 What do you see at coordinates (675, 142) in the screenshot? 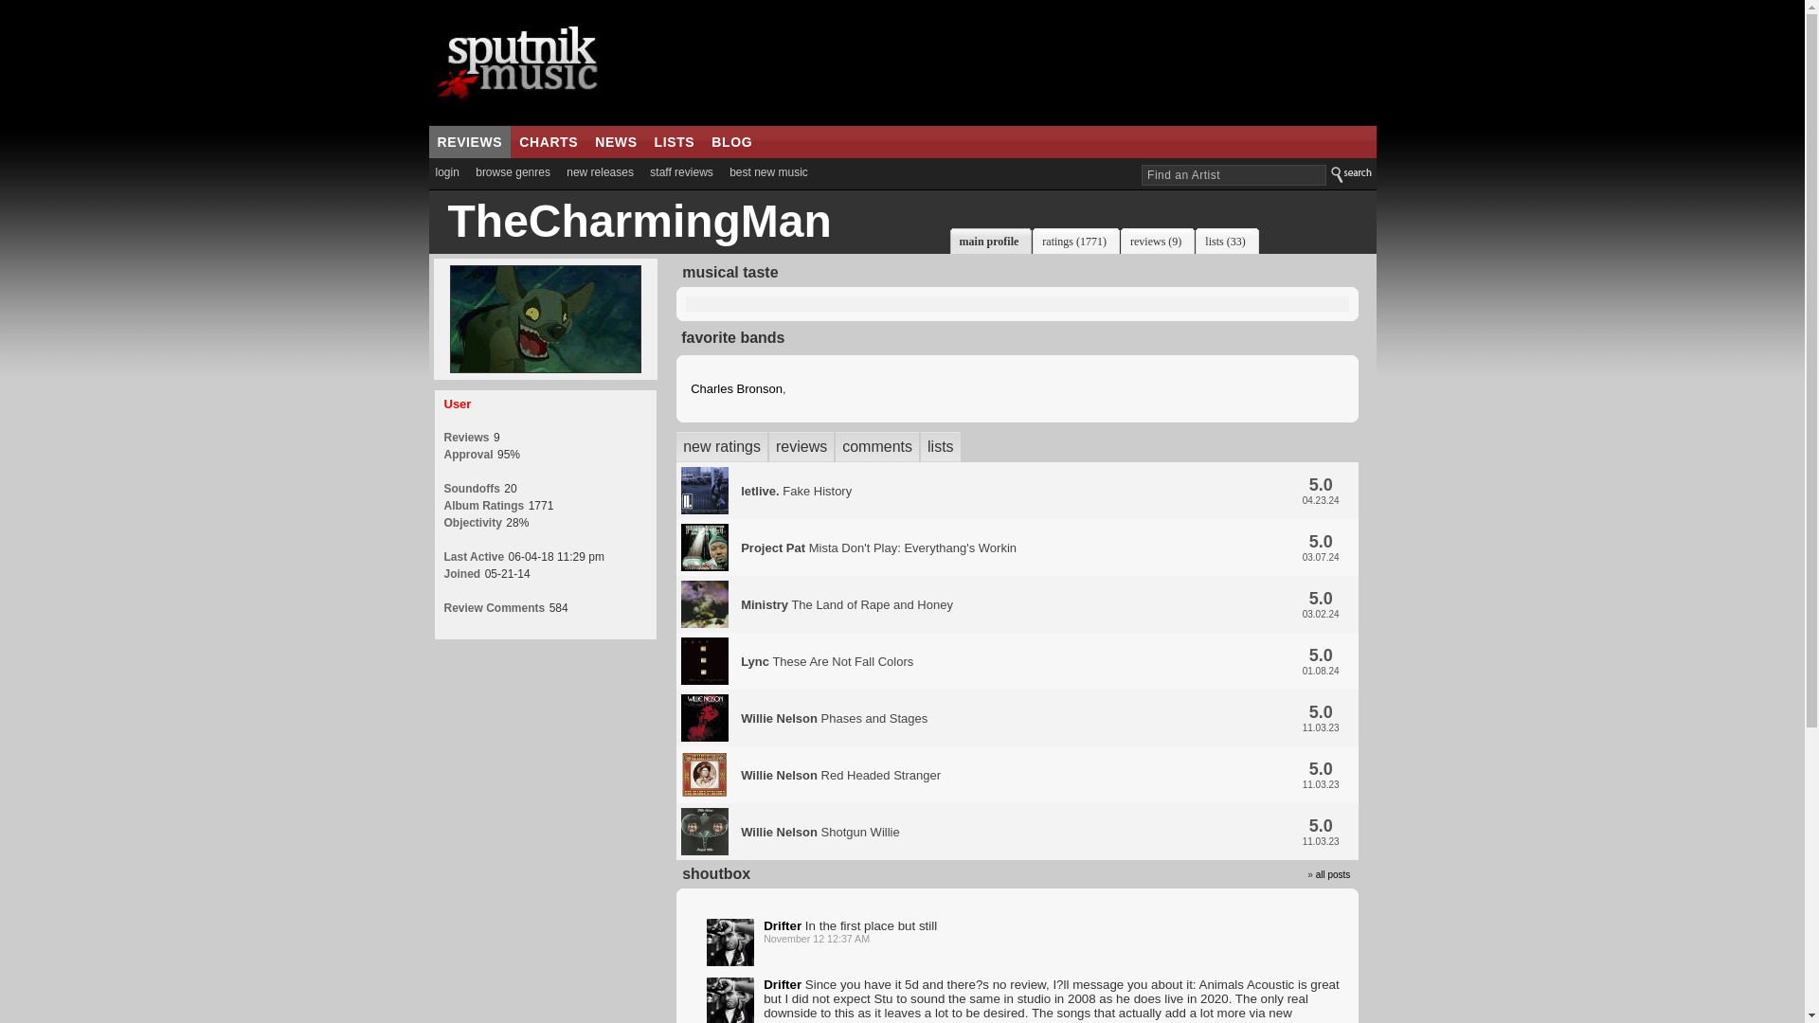
I see `LISTS` at bounding box center [675, 142].